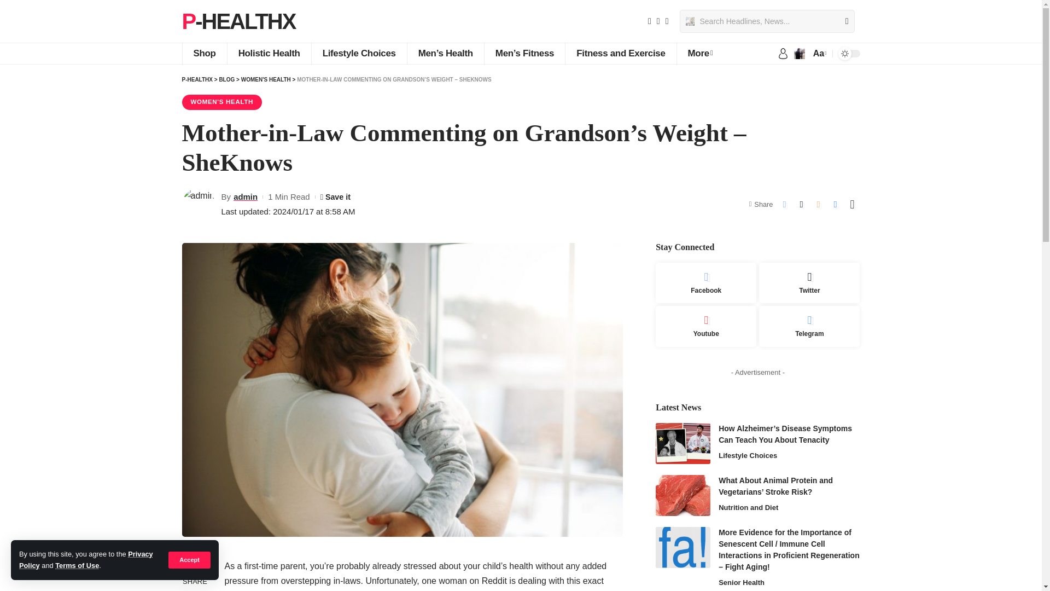  I want to click on Accept, so click(189, 559).